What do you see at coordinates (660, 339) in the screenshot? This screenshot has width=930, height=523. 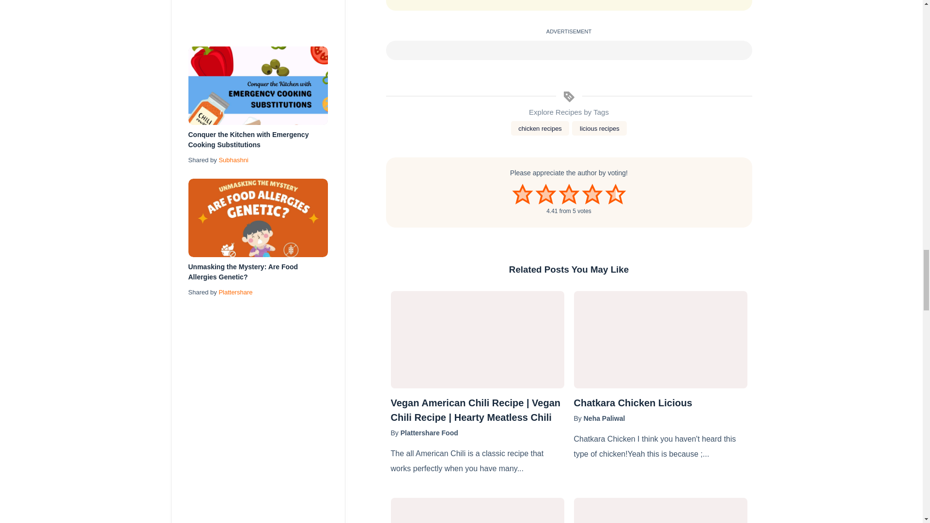 I see `Chatkara Chicken Licious` at bounding box center [660, 339].